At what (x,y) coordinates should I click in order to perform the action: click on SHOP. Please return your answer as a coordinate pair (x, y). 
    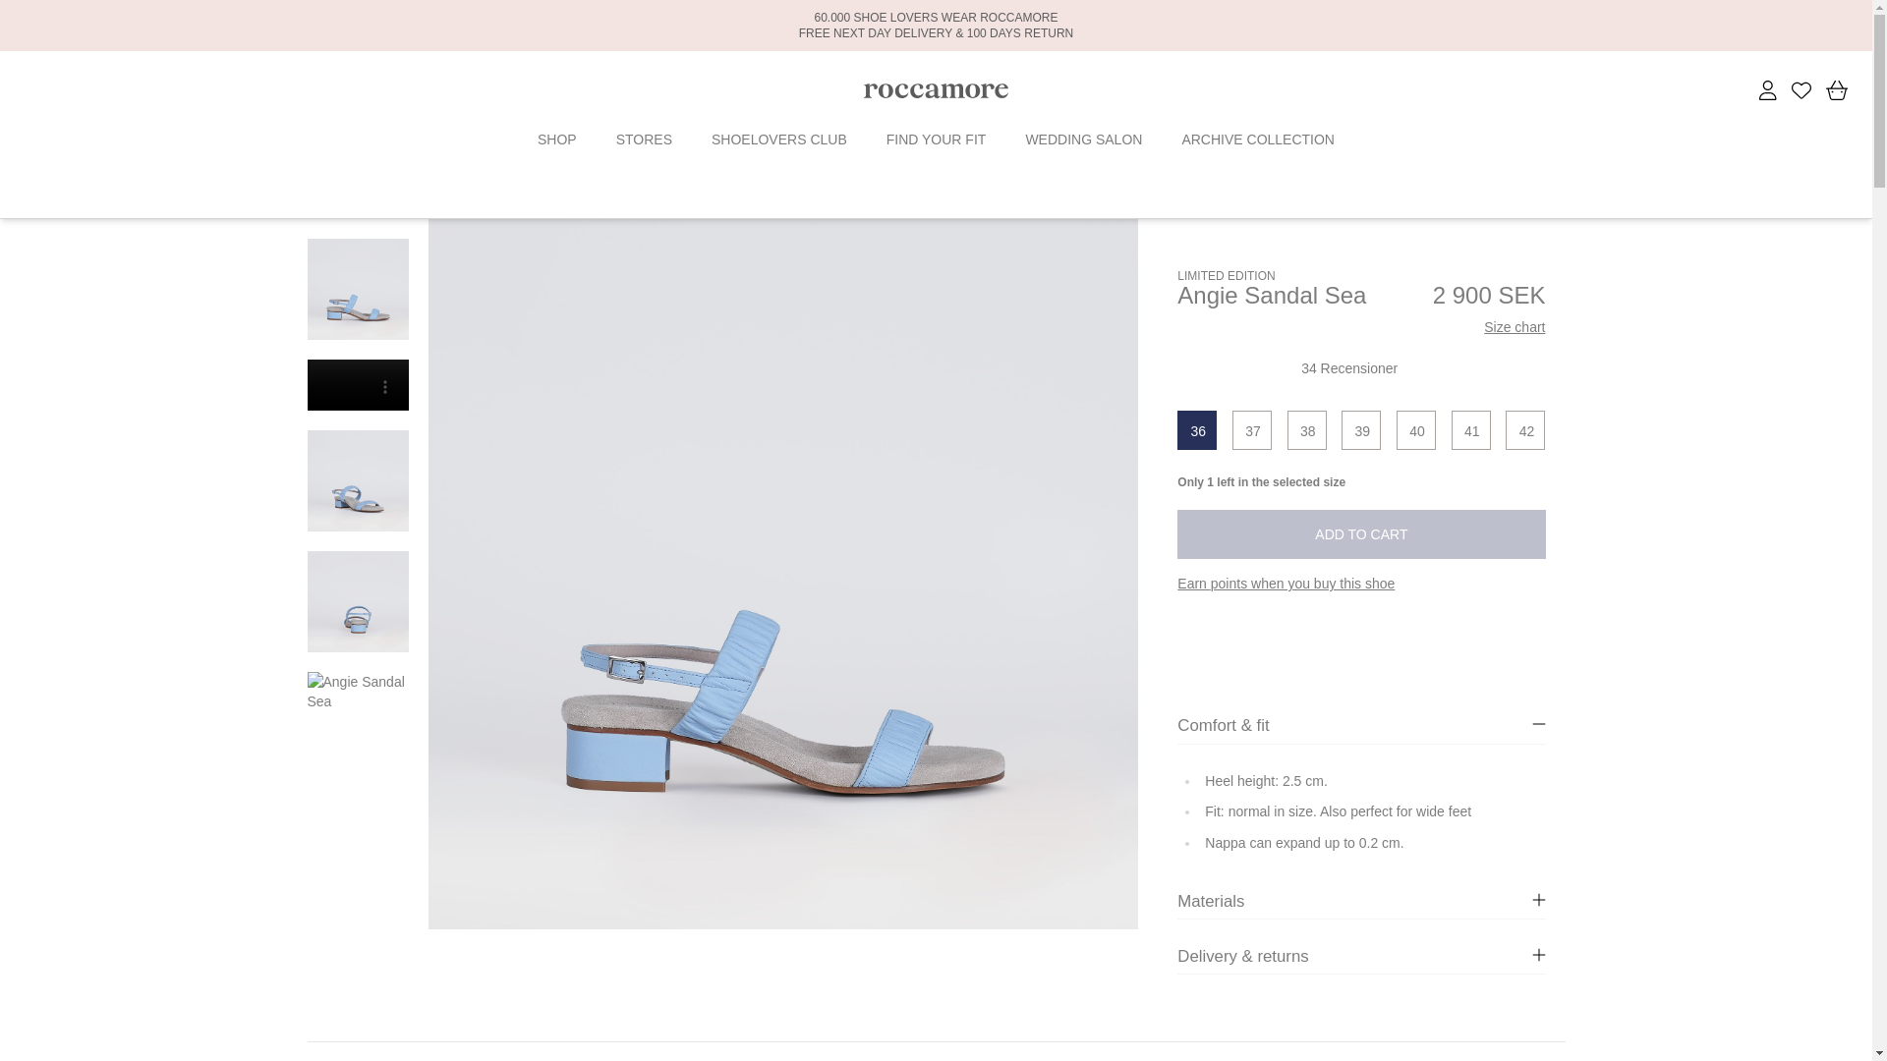
    Looking at the image, I should click on (557, 140).